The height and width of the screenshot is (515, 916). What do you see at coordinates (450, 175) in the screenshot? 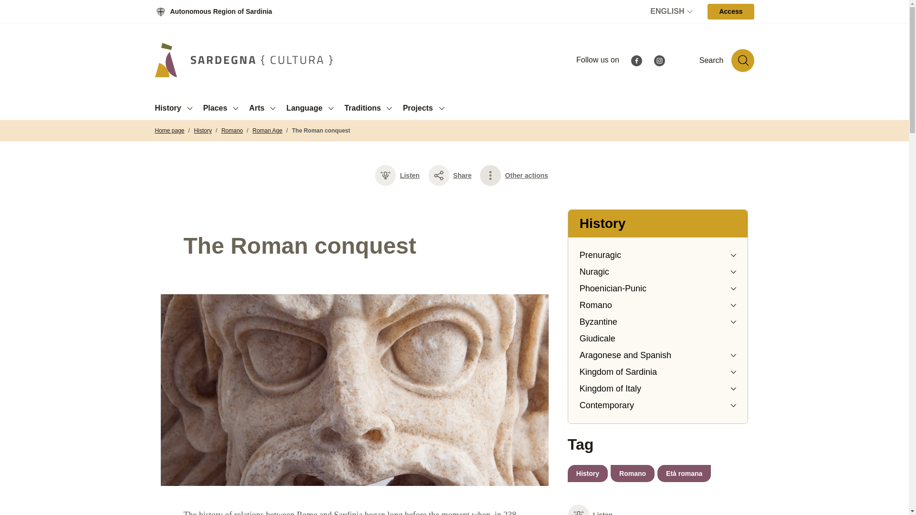
I see `Share` at bounding box center [450, 175].